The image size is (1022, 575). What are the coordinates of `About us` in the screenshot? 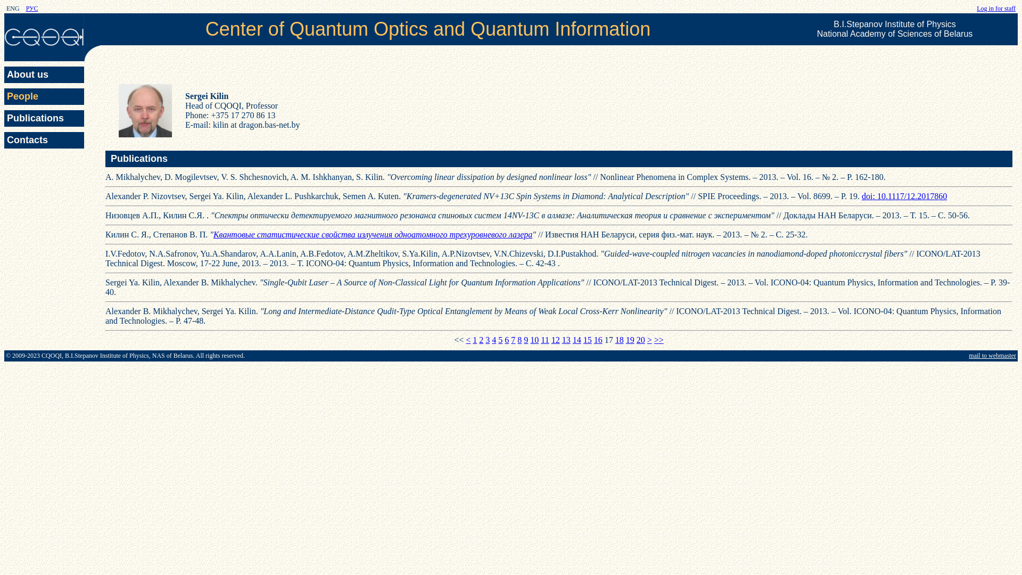 It's located at (44, 75).